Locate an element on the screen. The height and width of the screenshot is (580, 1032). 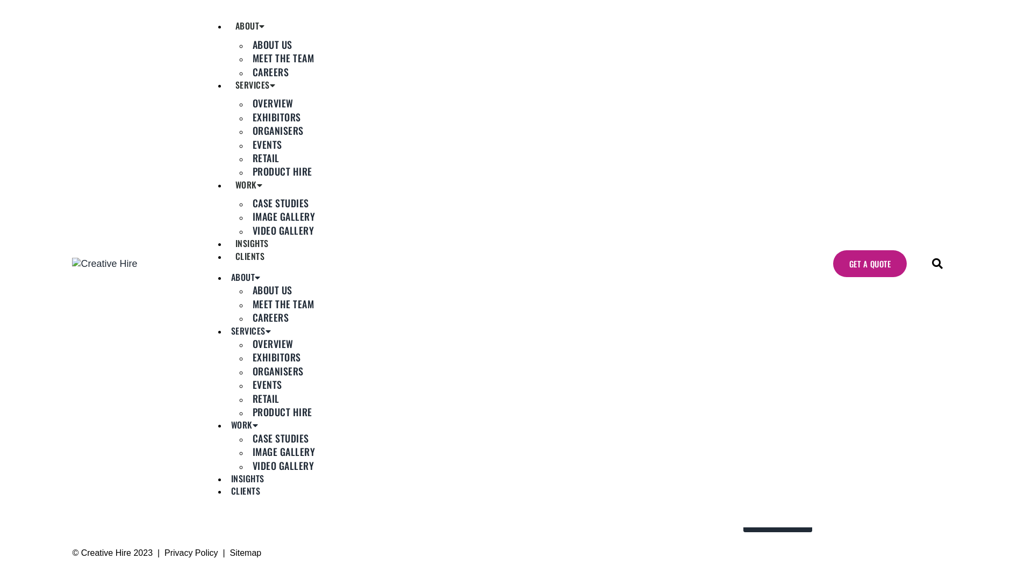
PRODUCT HIRE is located at coordinates (283, 171).